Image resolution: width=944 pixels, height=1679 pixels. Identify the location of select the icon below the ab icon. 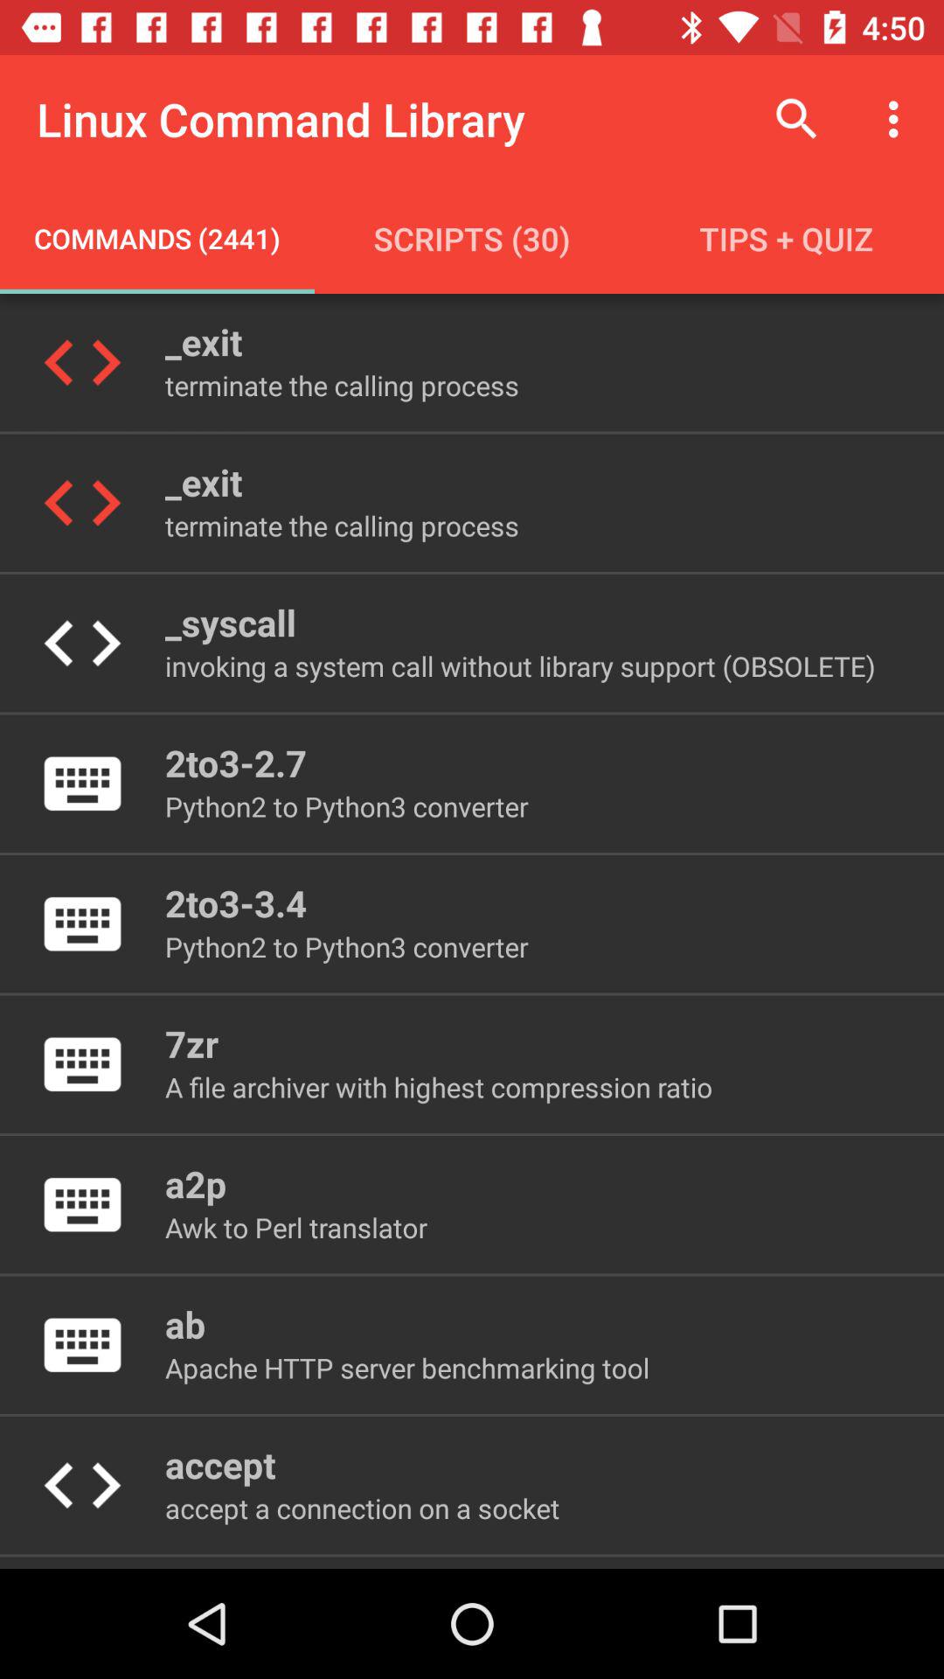
(407, 1368).